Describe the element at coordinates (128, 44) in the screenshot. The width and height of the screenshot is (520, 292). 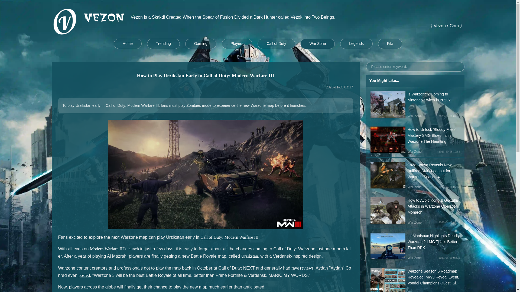
I see `Home` at that location.